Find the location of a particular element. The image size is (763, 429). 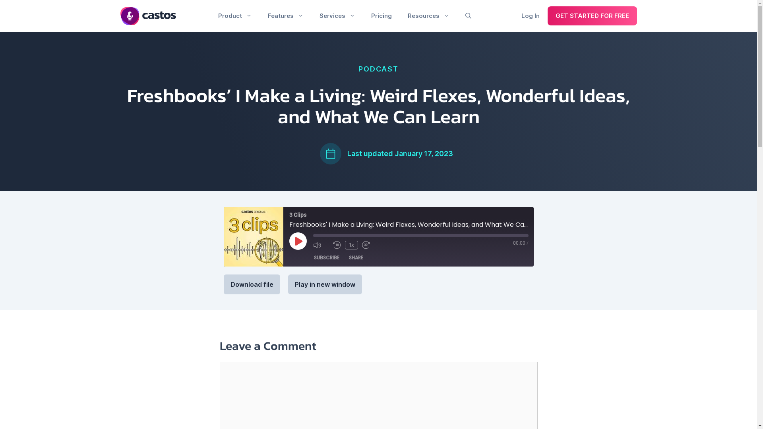

Resources is located at coordinates (428, 16).